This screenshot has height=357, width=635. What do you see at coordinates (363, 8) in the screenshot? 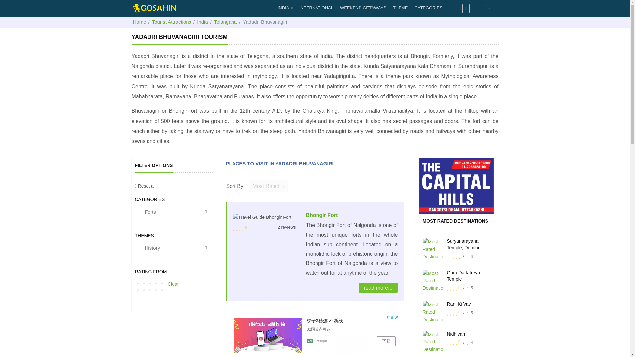
I see `WEEKEND GETAWAYS` at bounding box center [363, 8].